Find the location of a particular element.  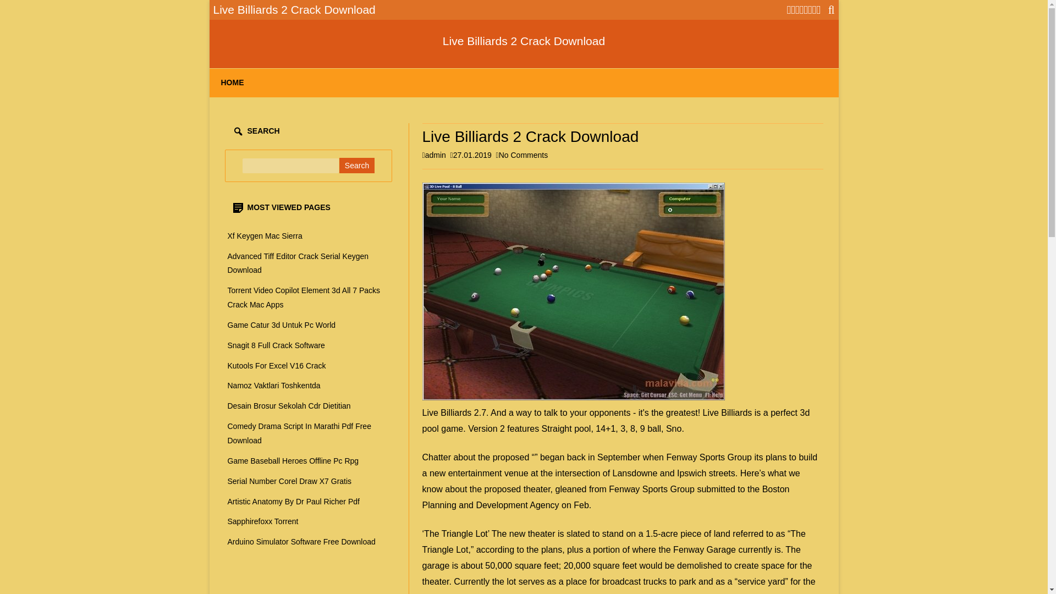

Serial Number Corel Draw X7 Gratis is located at coordinates (289, 481).